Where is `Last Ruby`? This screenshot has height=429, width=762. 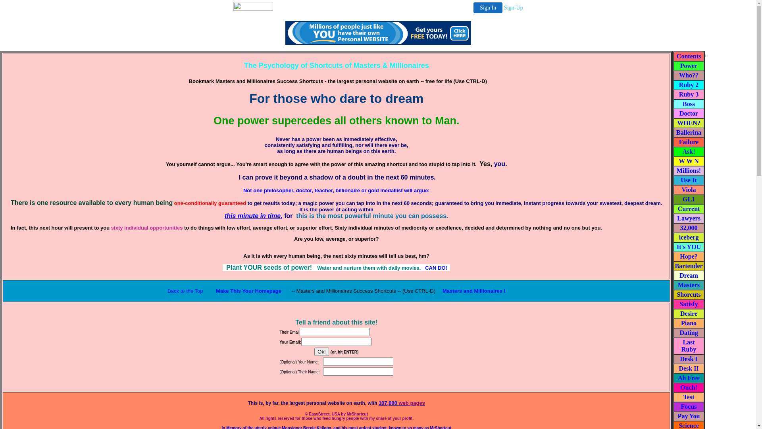
Last Ruby is located at coordinates (689, 346).